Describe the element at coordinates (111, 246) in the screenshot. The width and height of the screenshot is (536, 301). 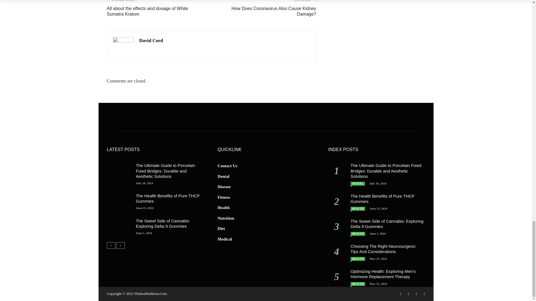
I see `Previous` at that location.